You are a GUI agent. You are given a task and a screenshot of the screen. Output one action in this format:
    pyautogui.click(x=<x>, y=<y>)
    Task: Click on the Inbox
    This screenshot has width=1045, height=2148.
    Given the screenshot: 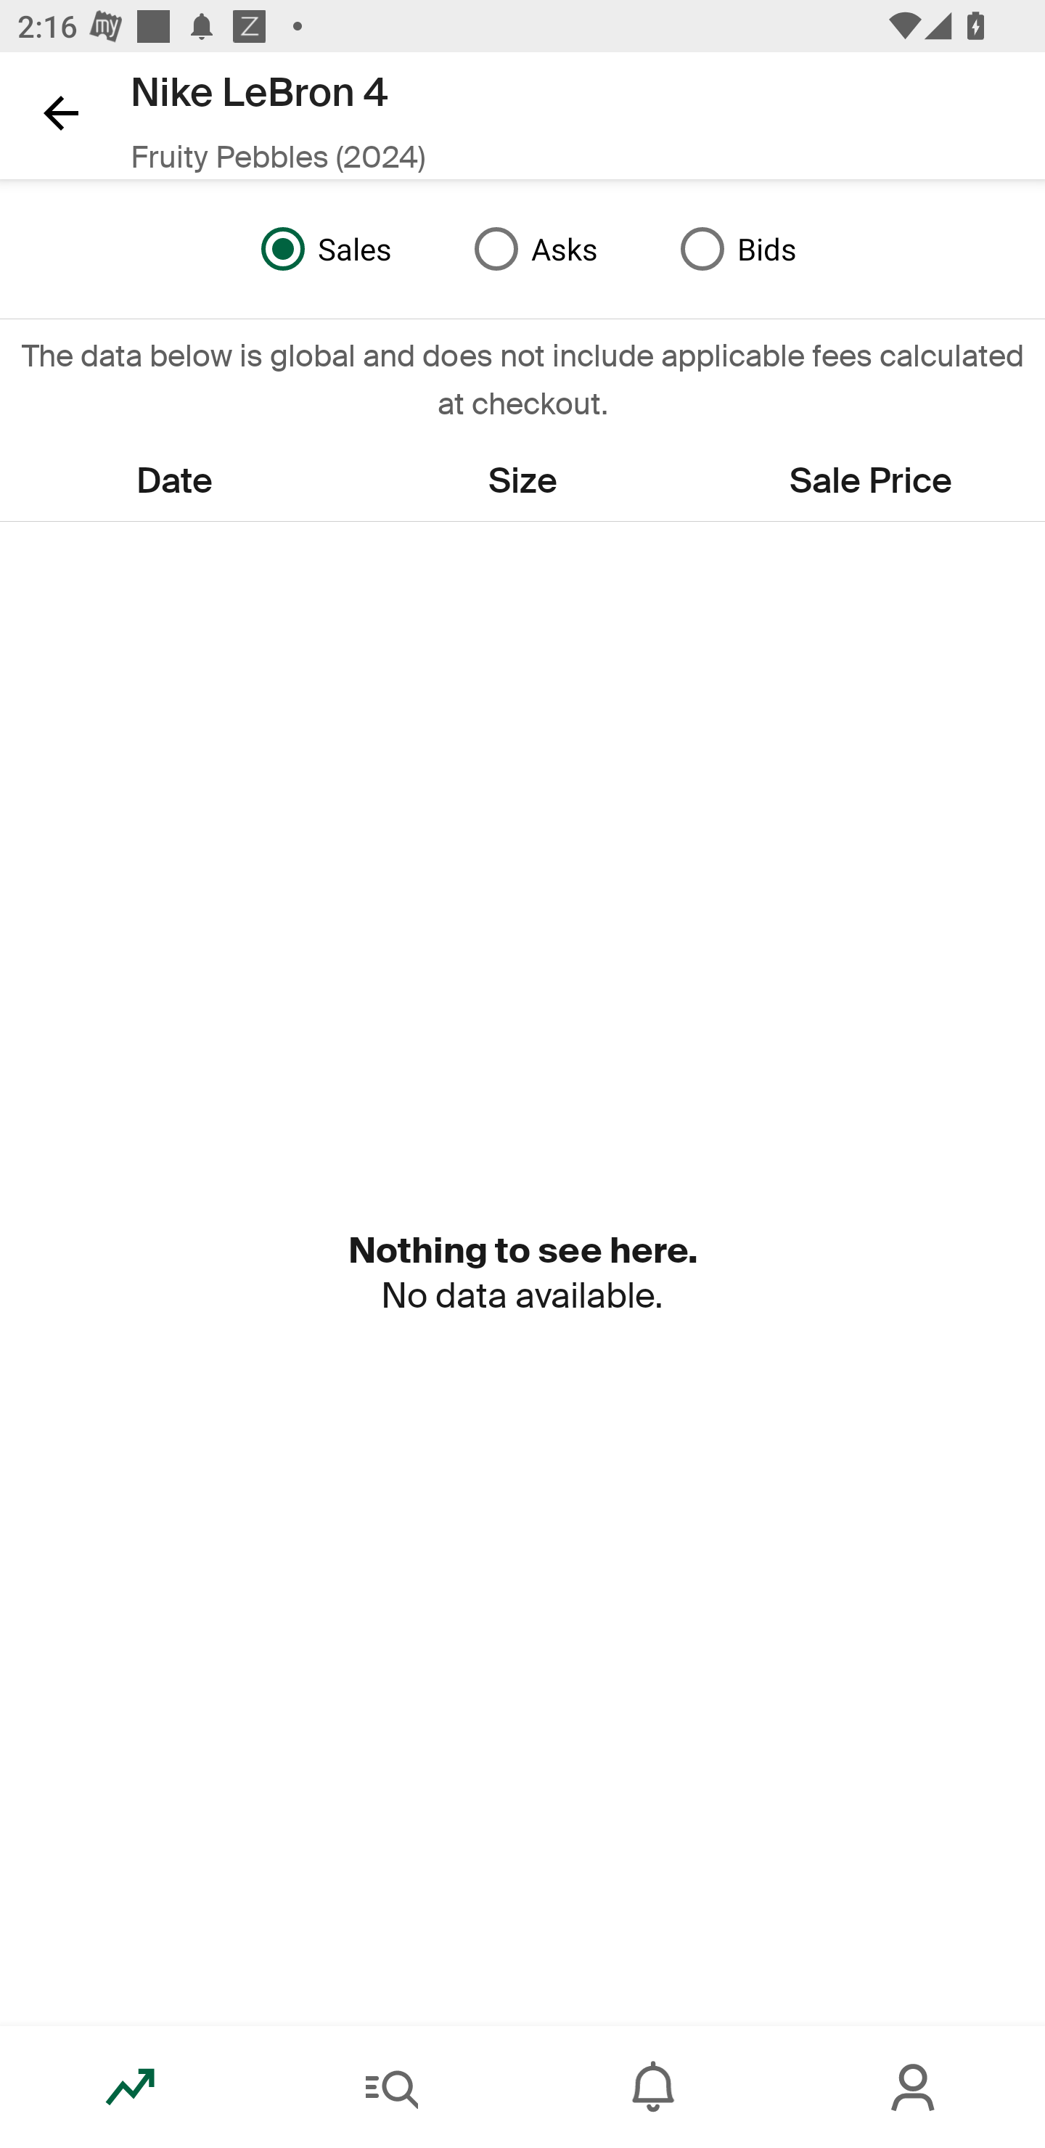 What is the action you would take?
    pyautogui.click(x=653, y=2087)
    